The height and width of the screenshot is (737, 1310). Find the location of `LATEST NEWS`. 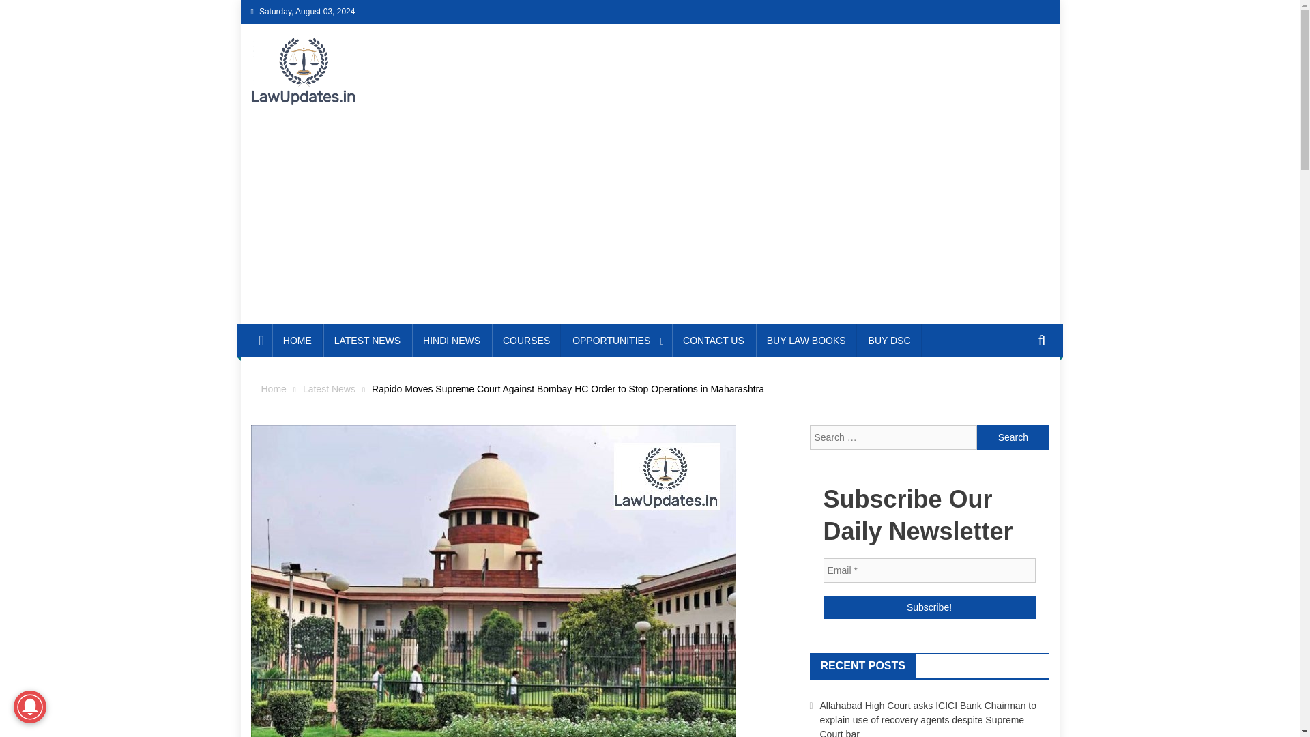

LATEST NEWS is located at coordinates (368, 340).